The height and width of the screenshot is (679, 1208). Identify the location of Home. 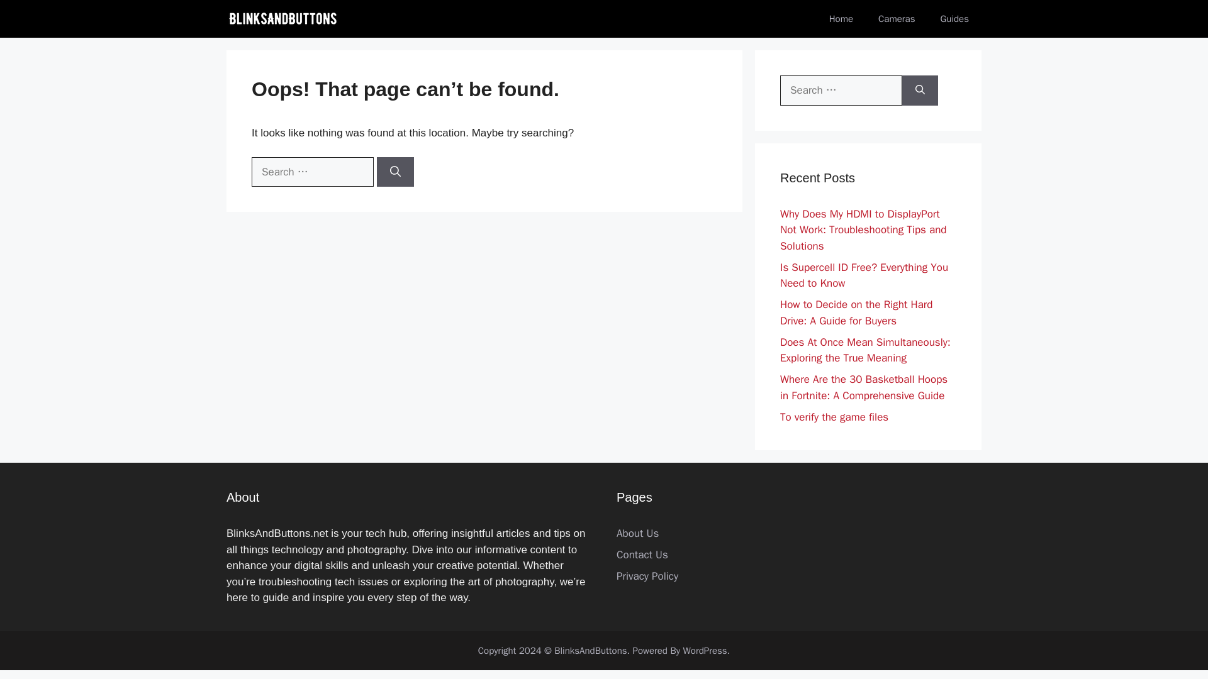
(841, 19).